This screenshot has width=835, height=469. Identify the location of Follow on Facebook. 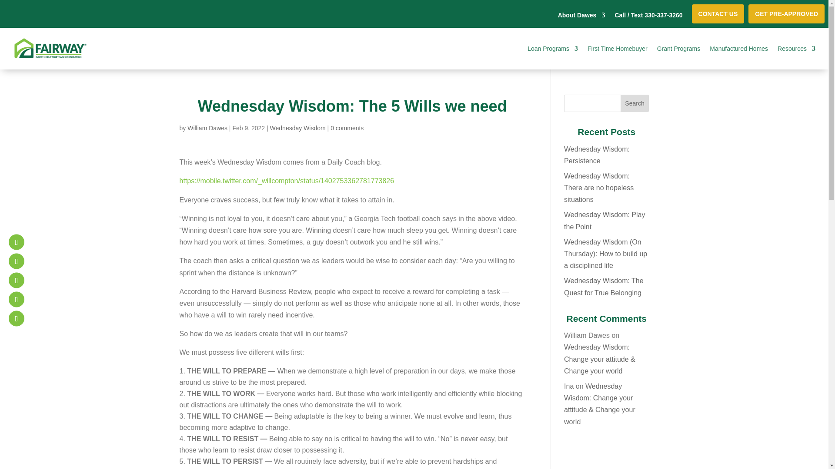
(16, 242).